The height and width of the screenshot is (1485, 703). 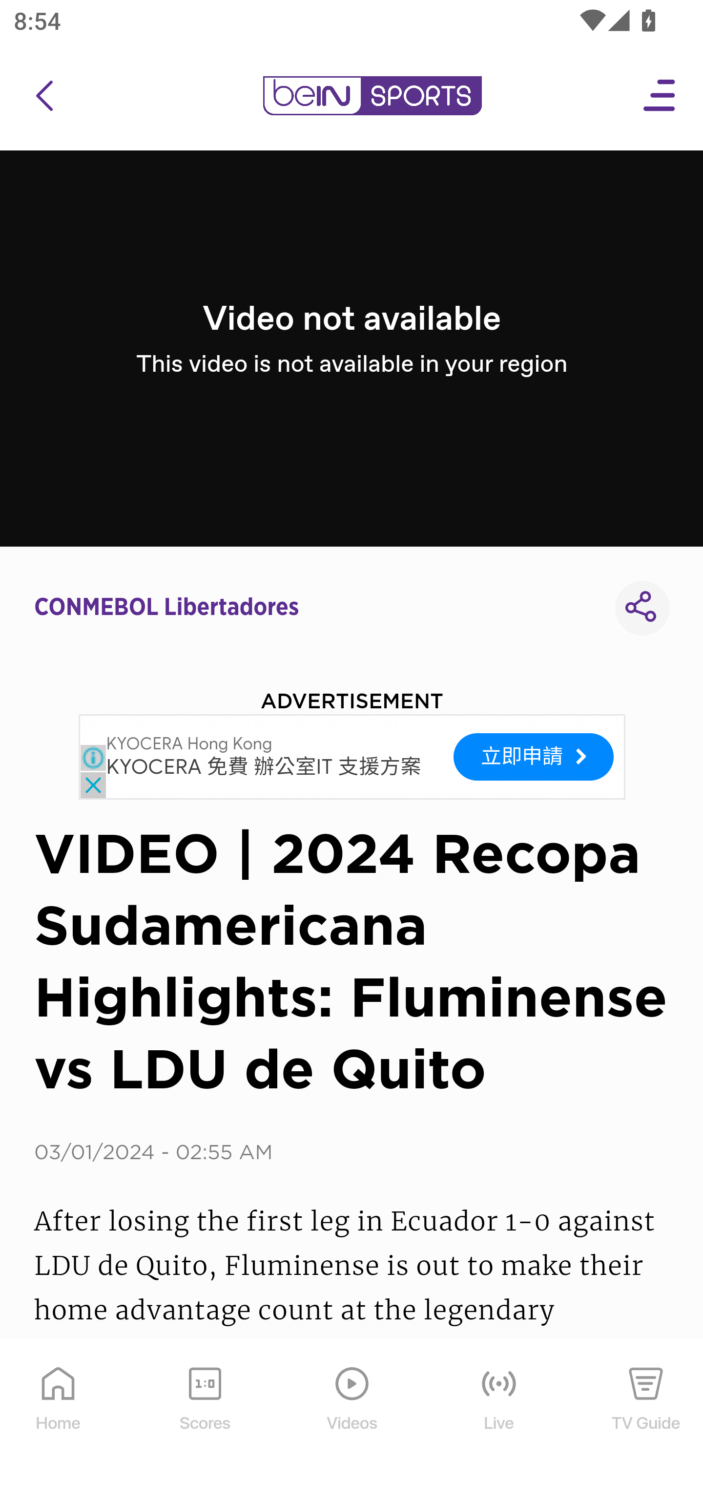 I want to click on TV Guide TV Guide Icon TV Guide, so click(x=646, y=1413).